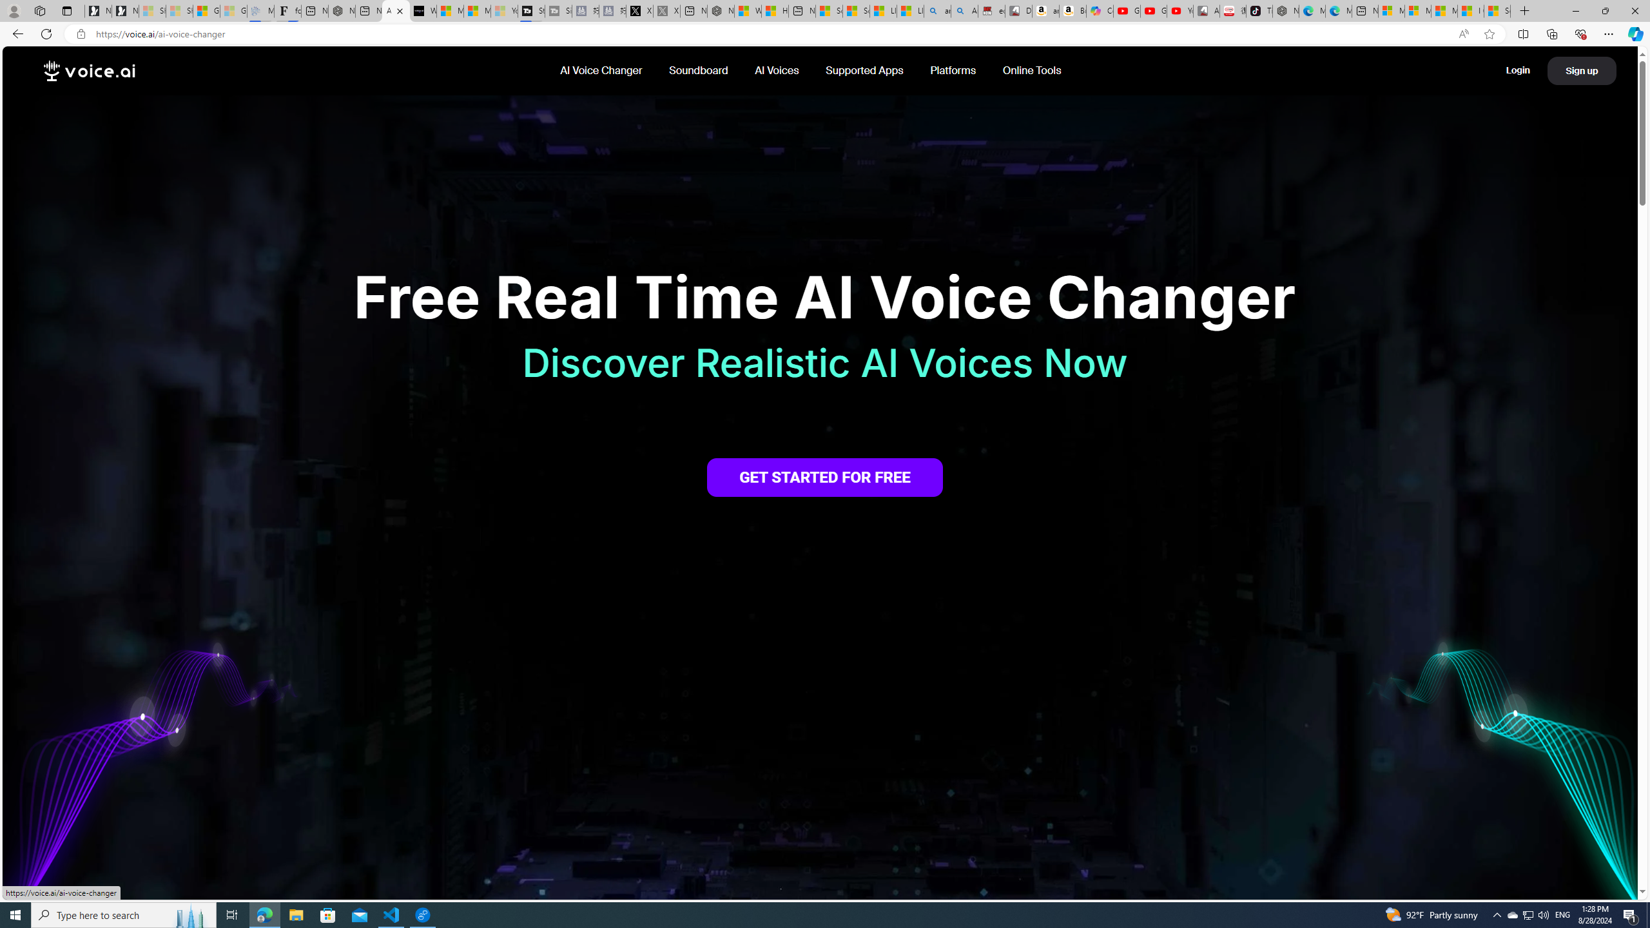 The image size is (1650, 928). I want to click on Platforms , so click(954, 70).